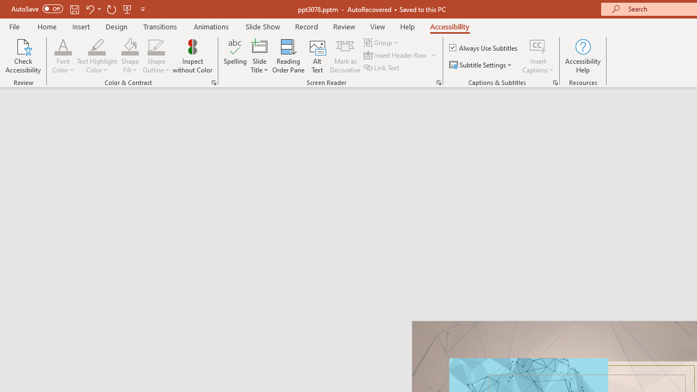 The image size is (697, 392). What do you see at coordinates (538, 46) in the screenshot?
I see `Insert Captions` at bounding box center [538, 46].